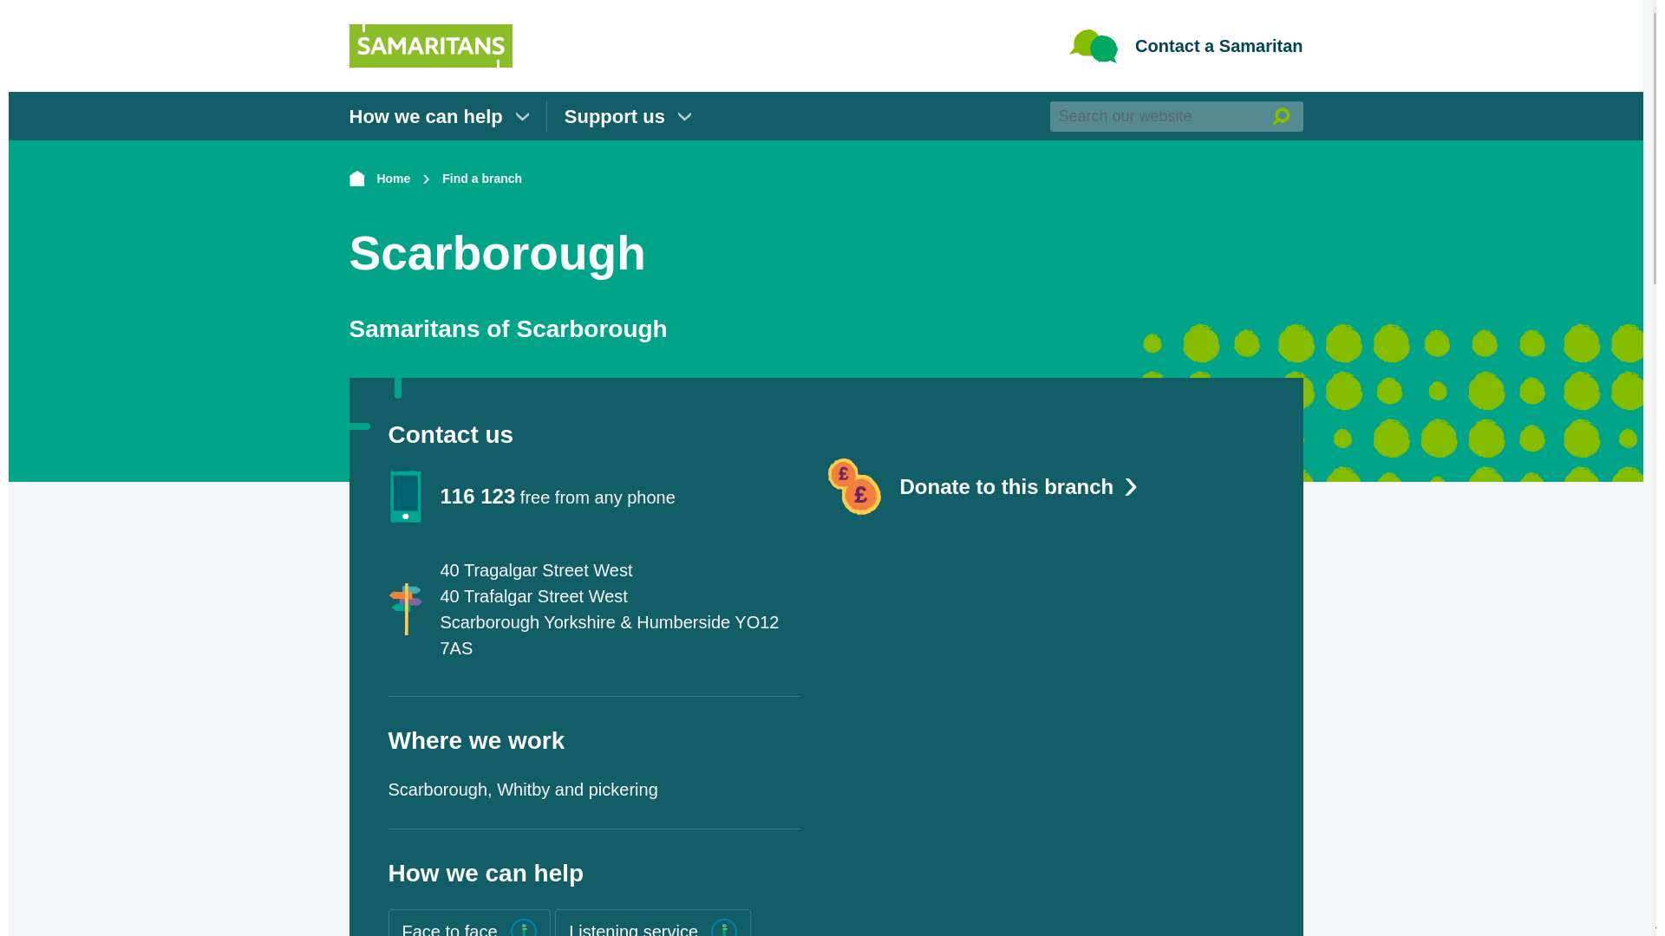 Image resolution: width=1665 pixels, height=936 pixels. I want to click on Samaritans homepage, so click(429, 46).